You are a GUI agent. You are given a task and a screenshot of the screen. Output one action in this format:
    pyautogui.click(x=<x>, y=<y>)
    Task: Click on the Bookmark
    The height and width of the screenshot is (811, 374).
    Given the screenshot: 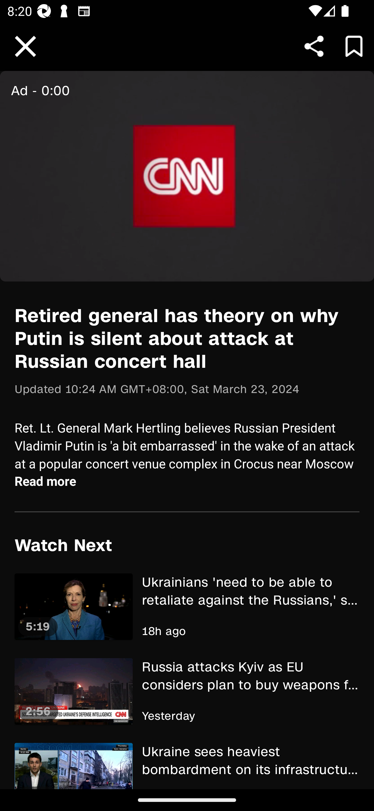 What is the action you would take?
    pyautogui.click(x=354, y=46)
    